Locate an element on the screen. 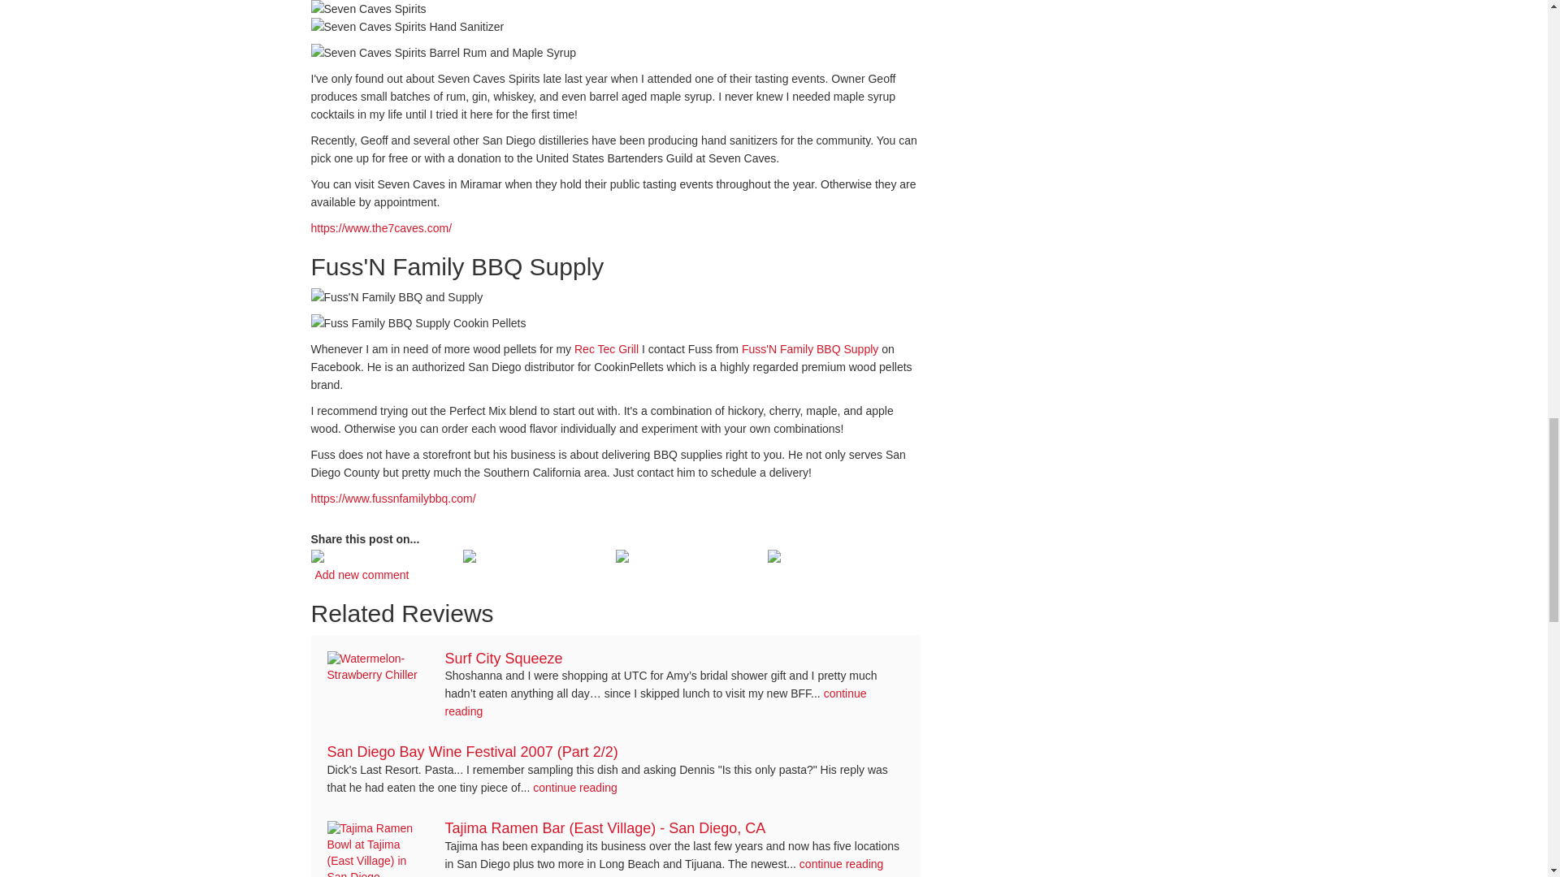 The height and width of the screenshot is (877, 1560). Rec Tec Grill is located at coordinates (606, 349).